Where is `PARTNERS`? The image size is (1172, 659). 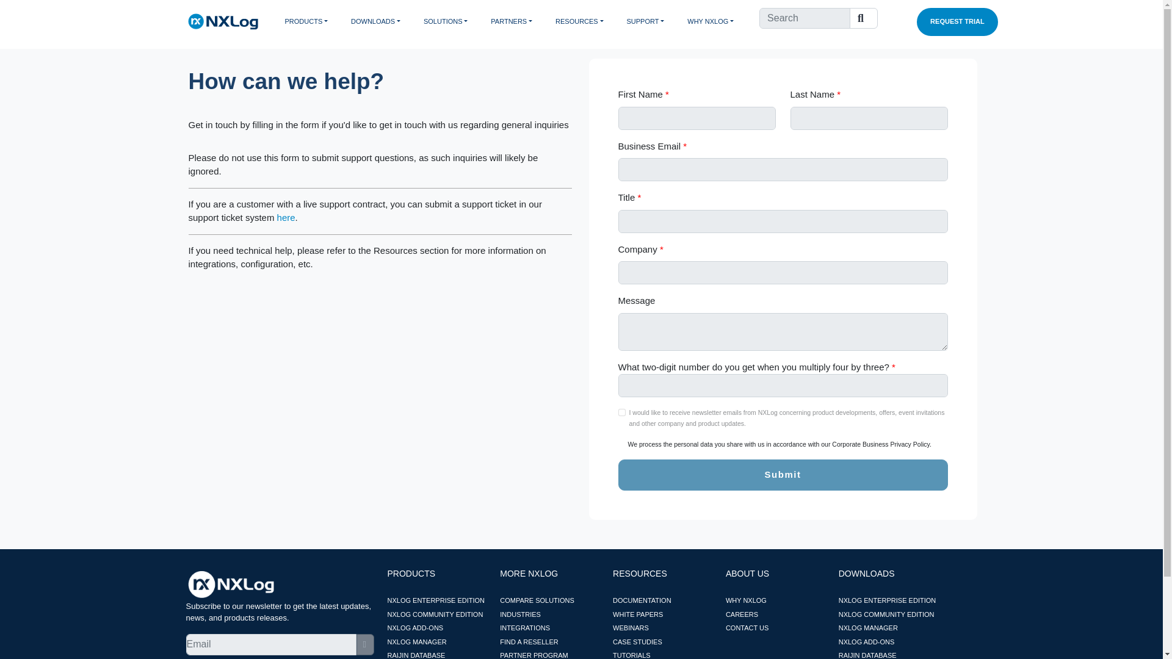 PARTNERS is located at coordinates (518, 21).